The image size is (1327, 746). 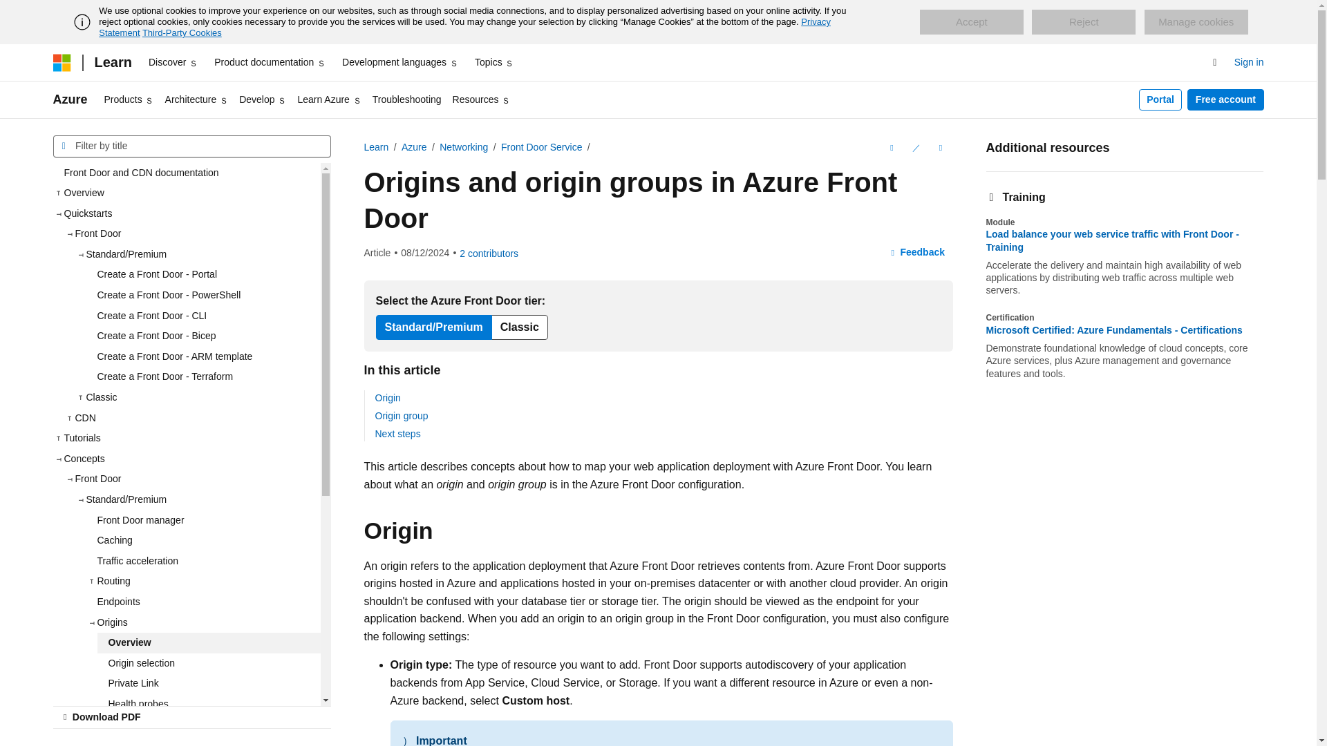 What do you see at coordinates (112, 62) in the screenshot?
I see `Learn` at bounding box center [112, 62].